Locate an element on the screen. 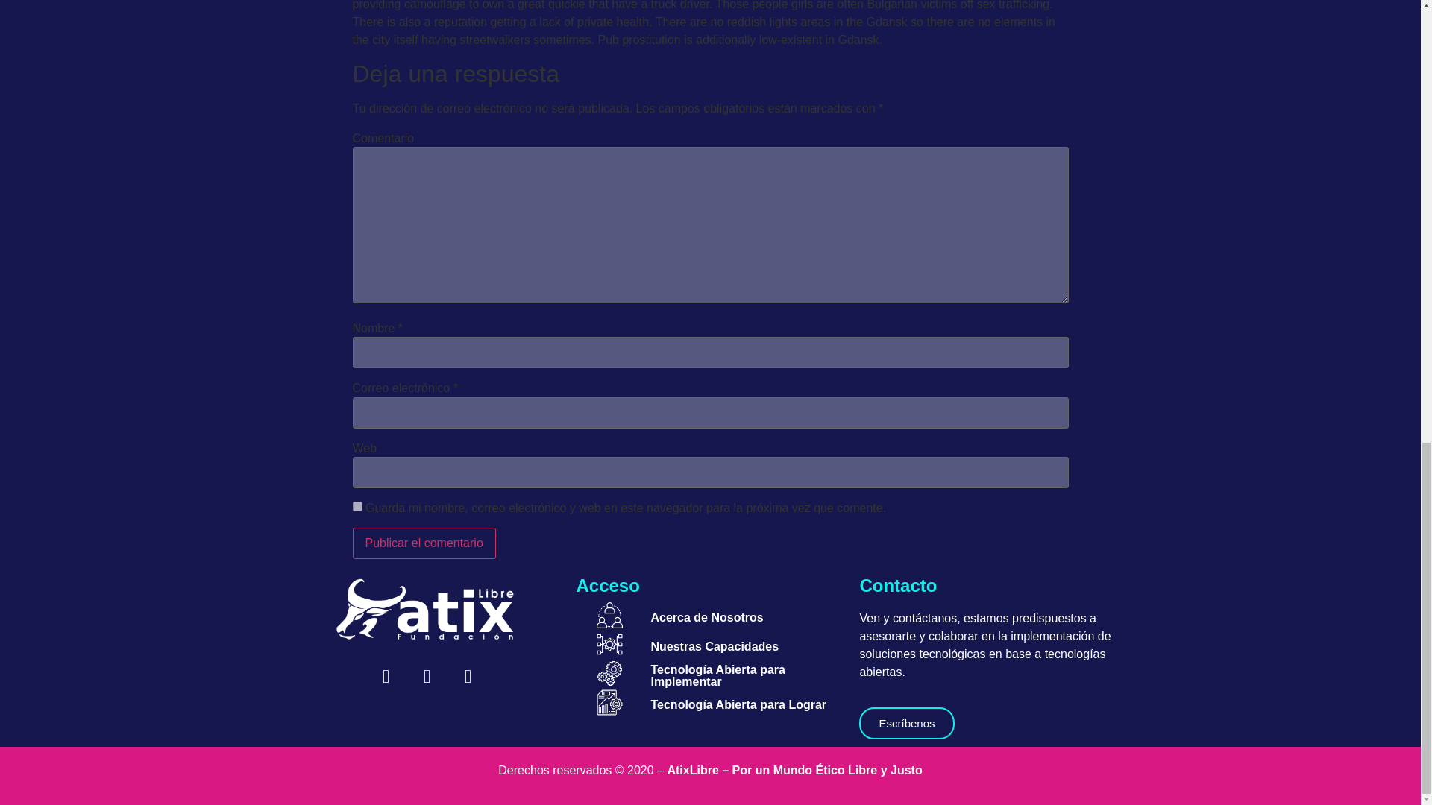  Acerca de Nosotros is located at coordinates (706, 617).